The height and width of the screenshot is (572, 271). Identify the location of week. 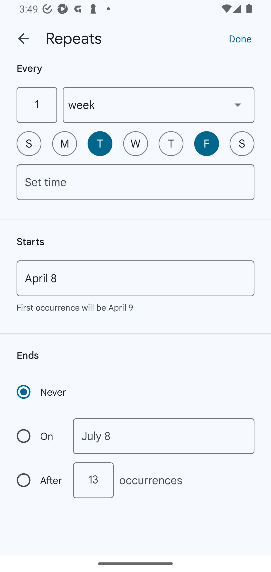
(159, 105).